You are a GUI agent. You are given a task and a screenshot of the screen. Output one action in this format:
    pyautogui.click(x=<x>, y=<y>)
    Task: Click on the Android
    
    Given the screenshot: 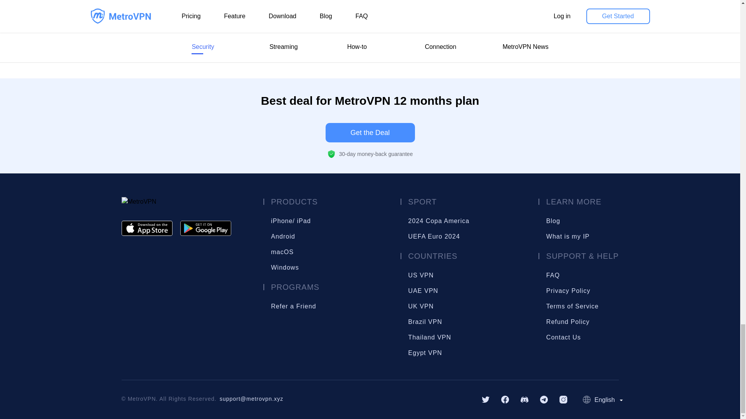 What is the action you would take?
    pyautogui.click(x=282, y=236)
    